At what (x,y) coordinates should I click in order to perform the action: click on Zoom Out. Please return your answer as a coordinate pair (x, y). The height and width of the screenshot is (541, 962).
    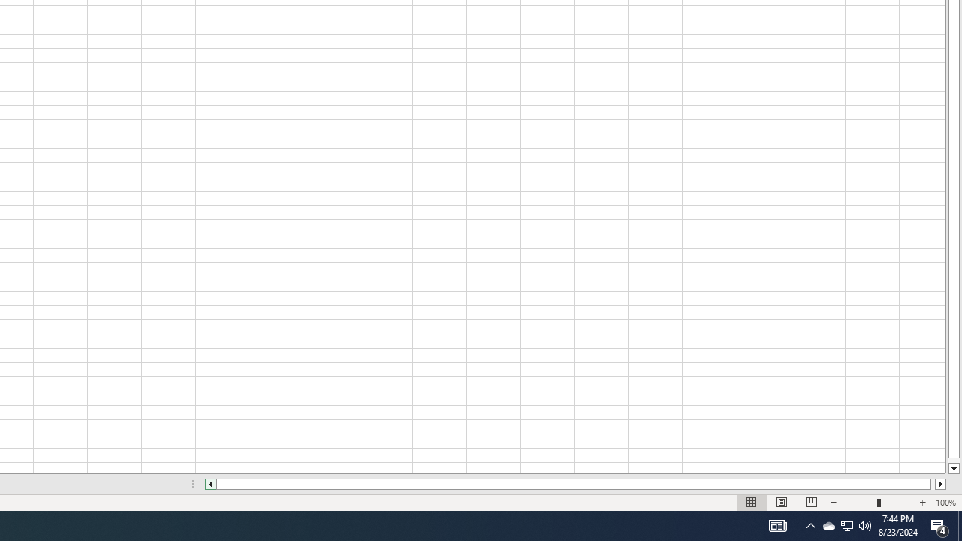
    Looking at the image, I should click on (858, 502).